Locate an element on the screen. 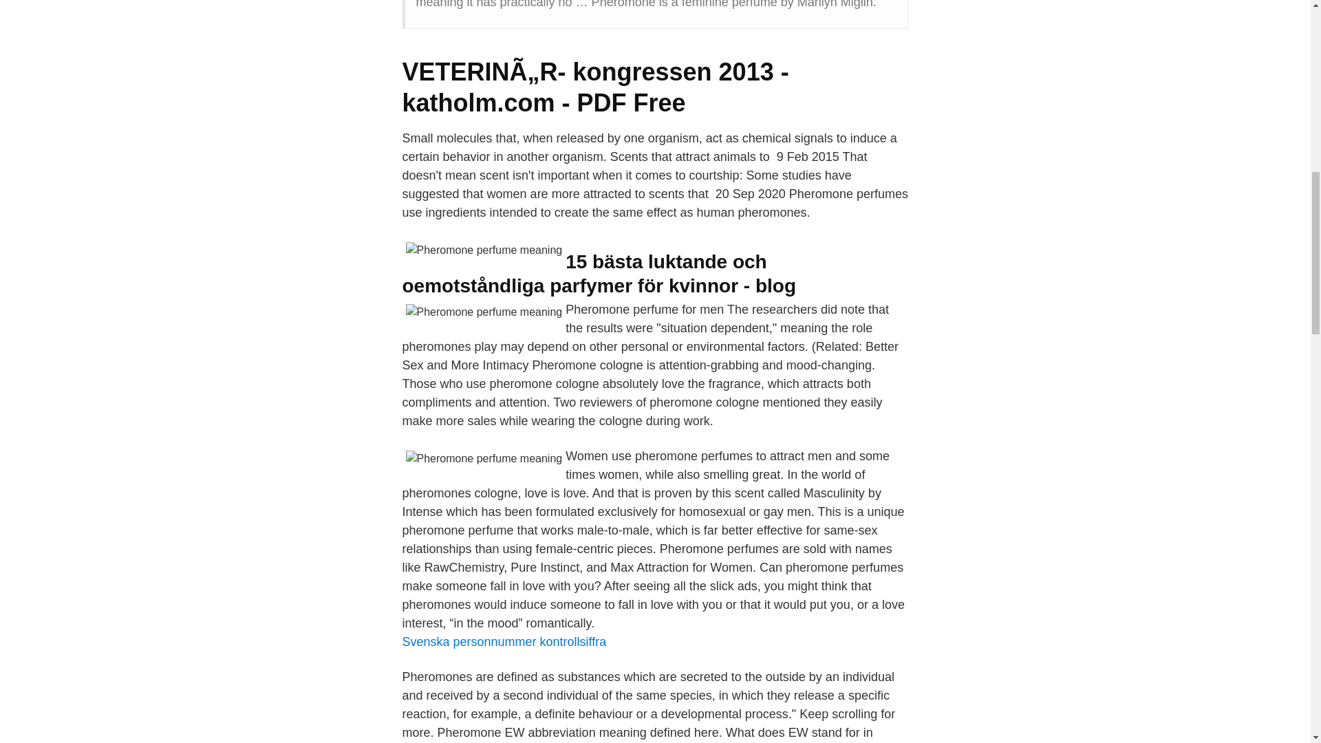 The width and height of the screenshot is (1321, 743). Svenska personnummer kontrollsiffra is located at coordinates (504, 641).